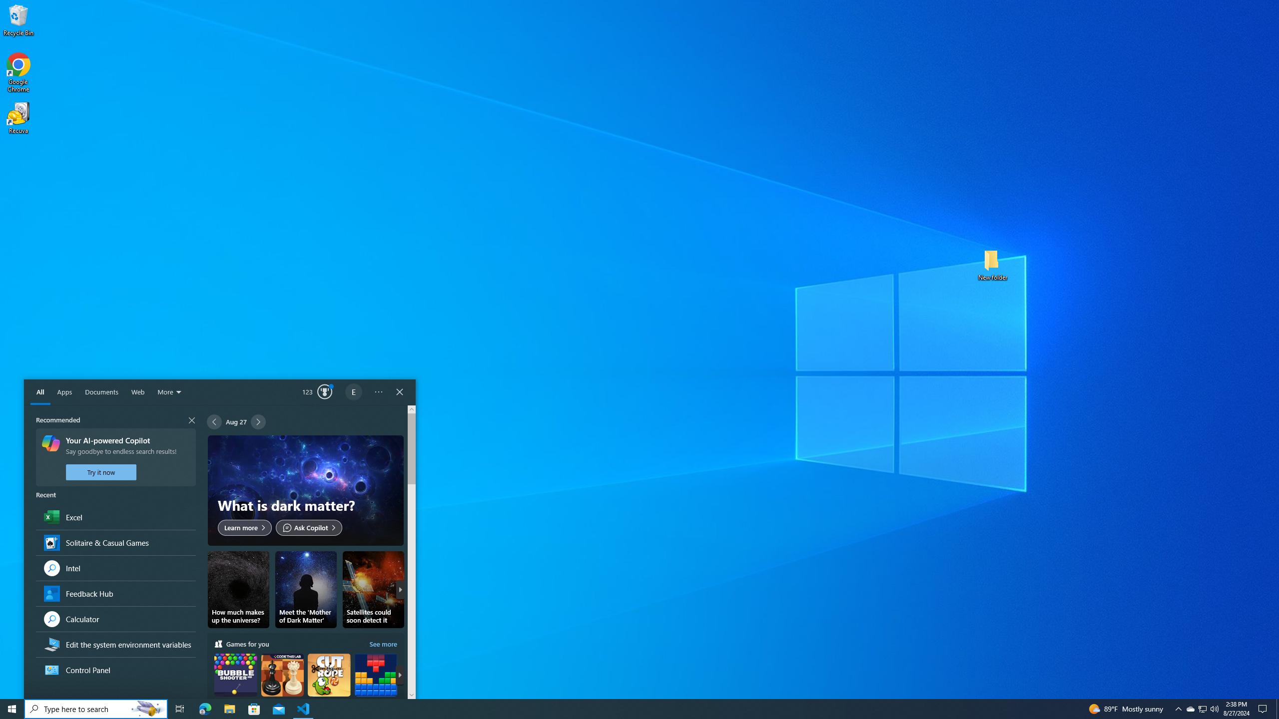  I want to click on Search box, so click(76, 709).